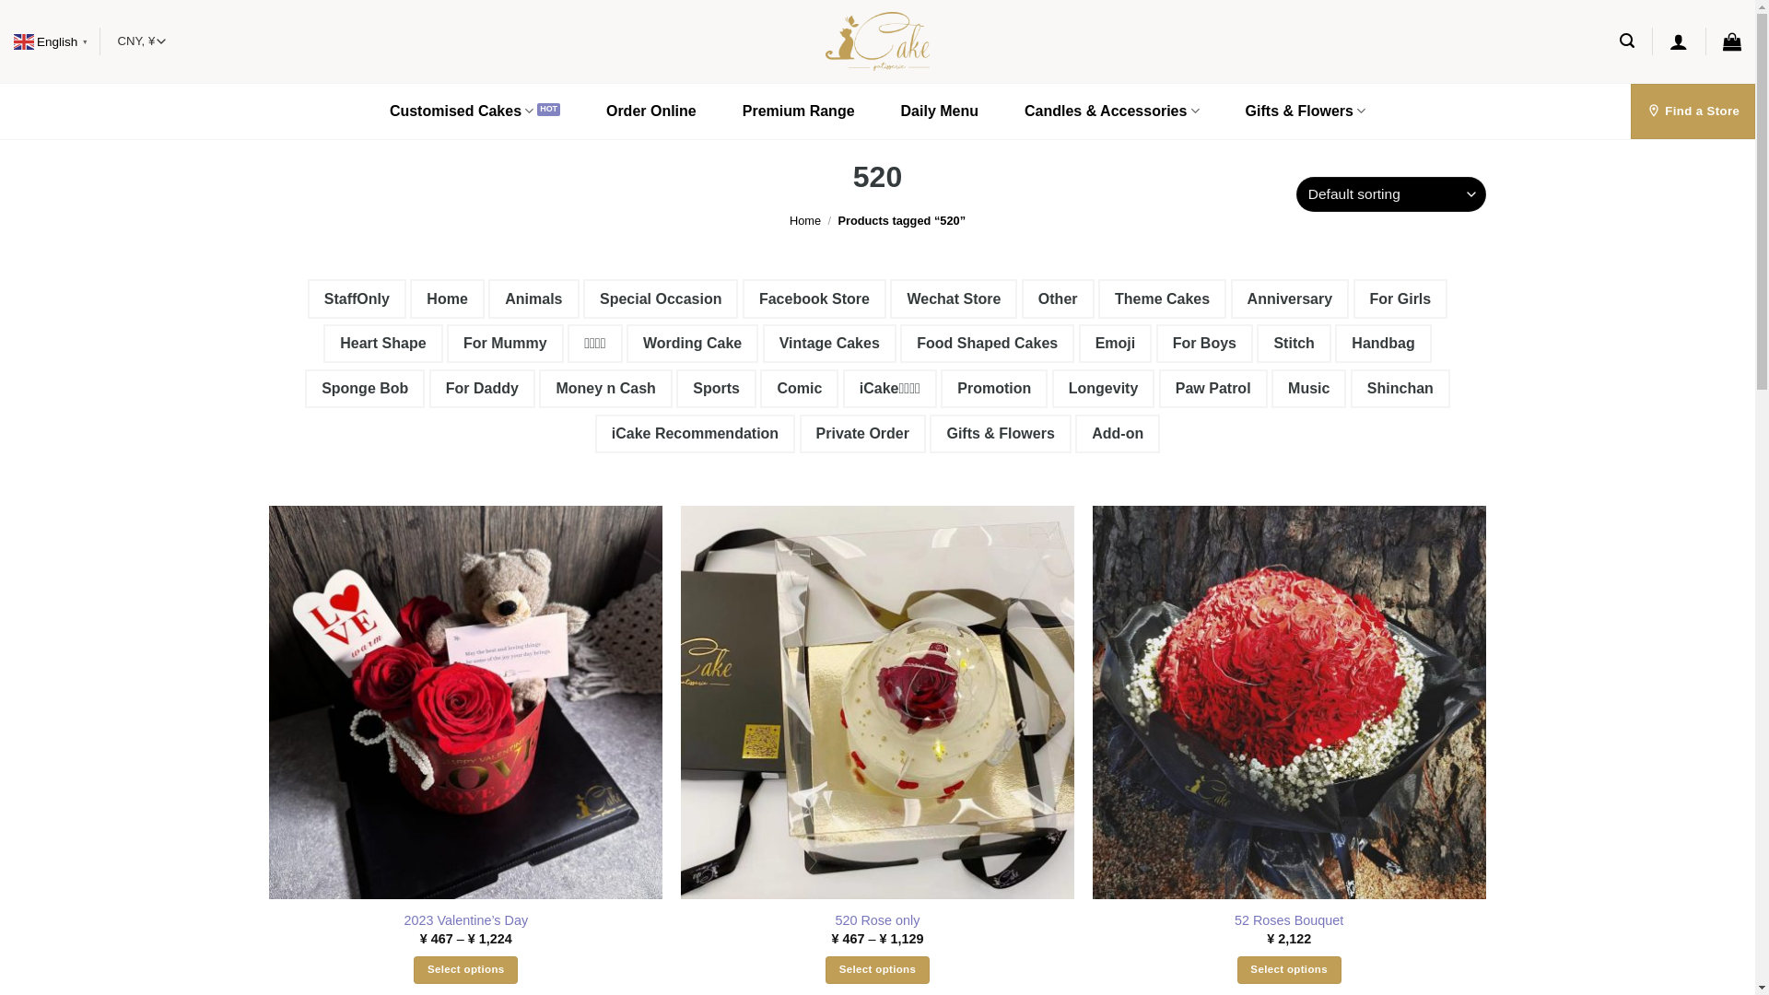 The image size is (1769, 995). What do you see at coordinates (1400, 389) in the screenshot?
I see `Shinchan` at bounding box center [1400, 389].